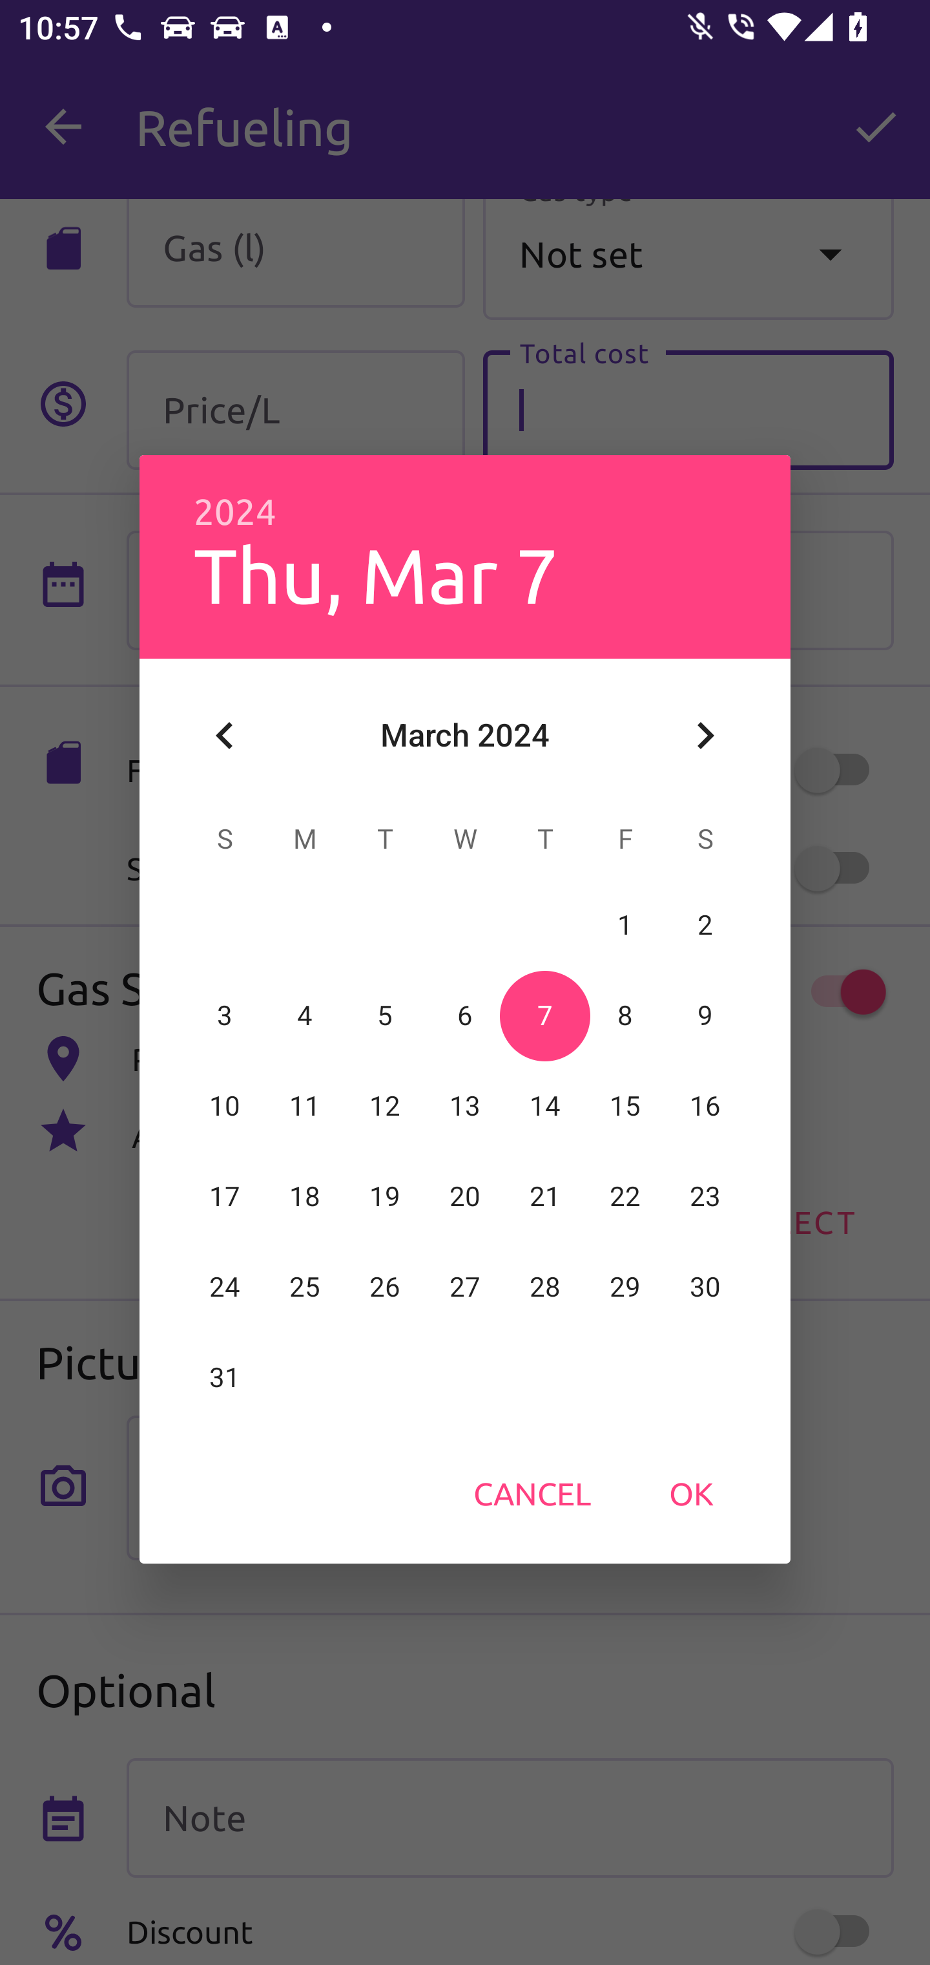  Describe the element at coordinates (625, 1106) in the screenshot. I see `15 15 March 2024` at that location.